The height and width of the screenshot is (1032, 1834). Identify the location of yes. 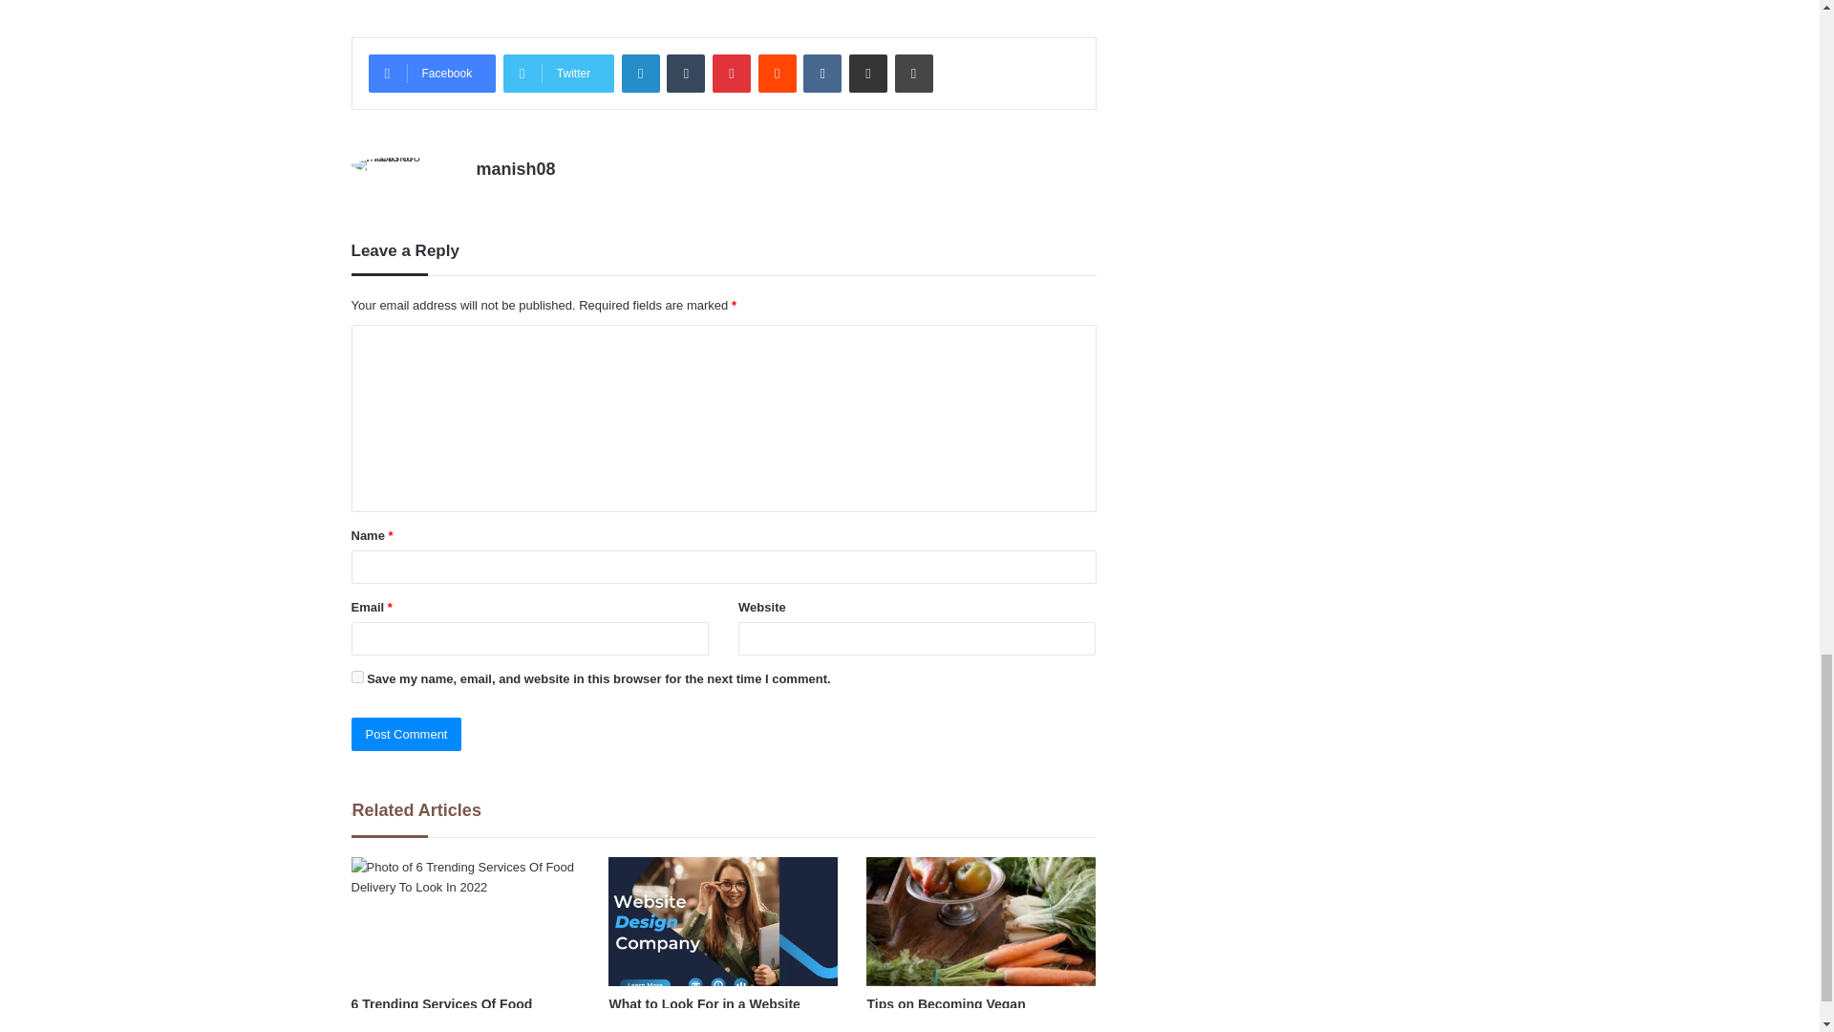
(357, 677).